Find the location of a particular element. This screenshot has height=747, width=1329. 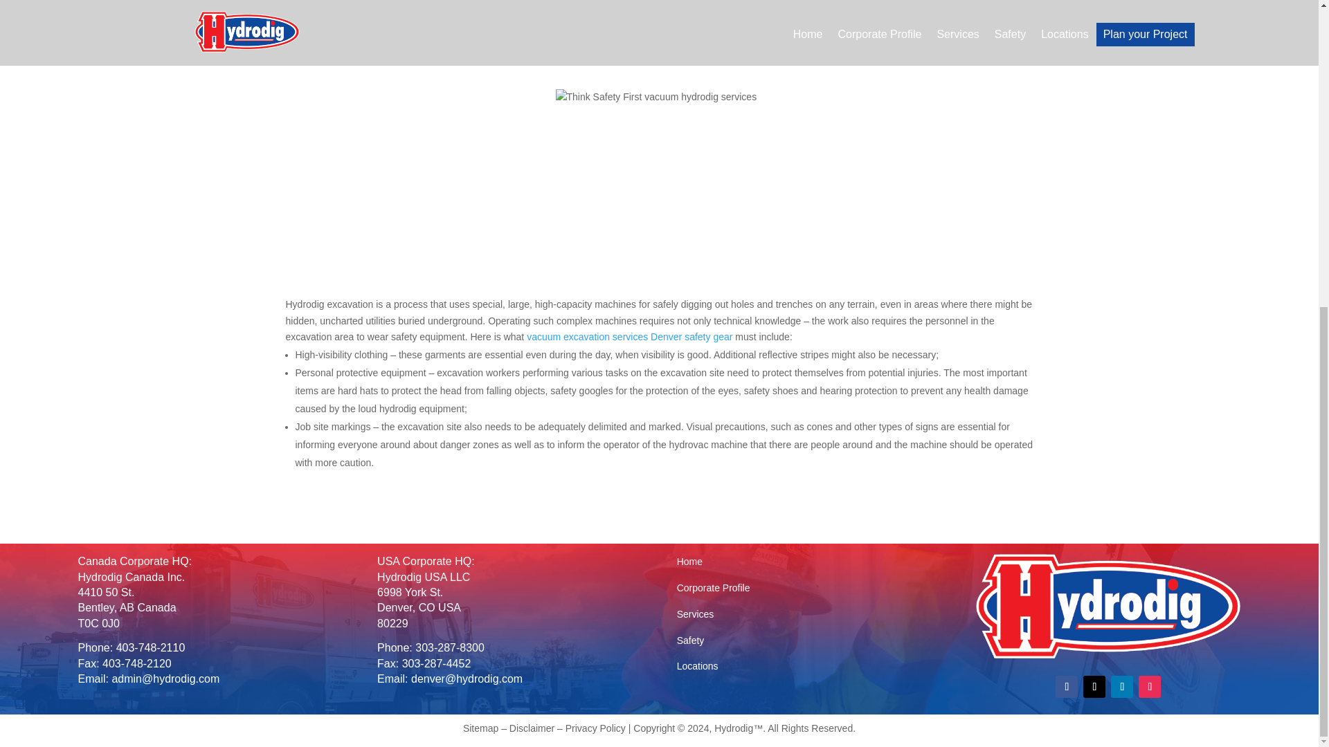

Follow on LinkedIn is located at coordinates (1122, 686).